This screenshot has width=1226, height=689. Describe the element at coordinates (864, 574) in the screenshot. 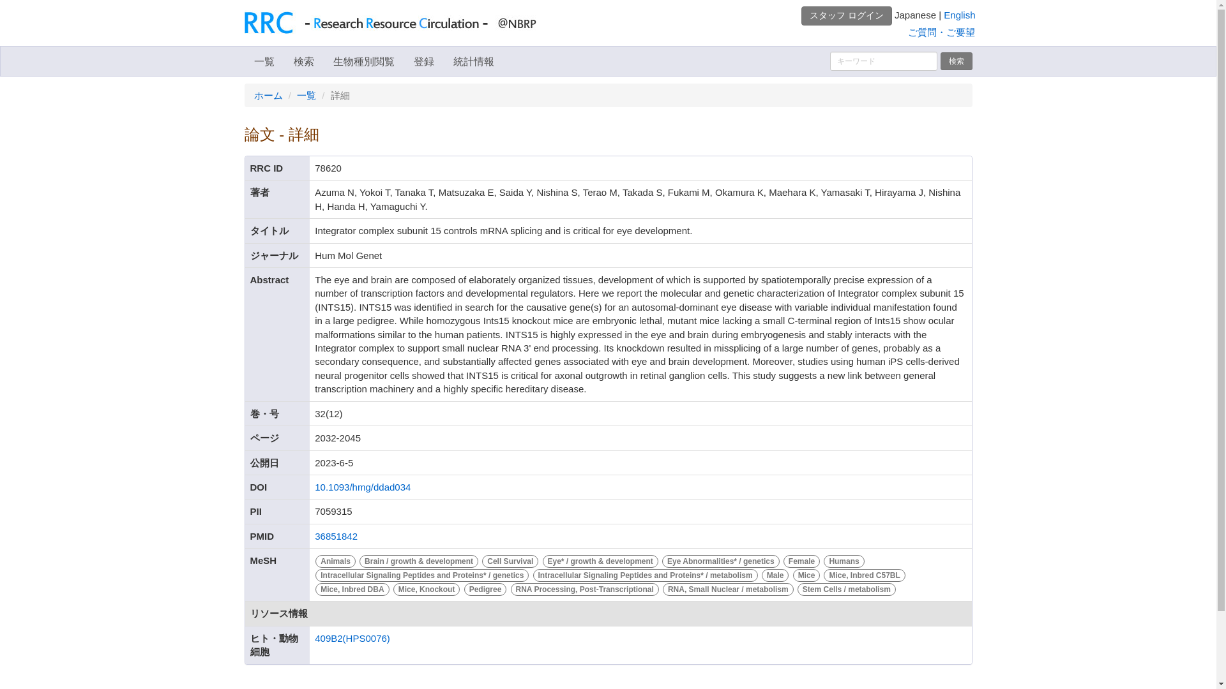

I see `Mice, Inbred C57BL` at that location.